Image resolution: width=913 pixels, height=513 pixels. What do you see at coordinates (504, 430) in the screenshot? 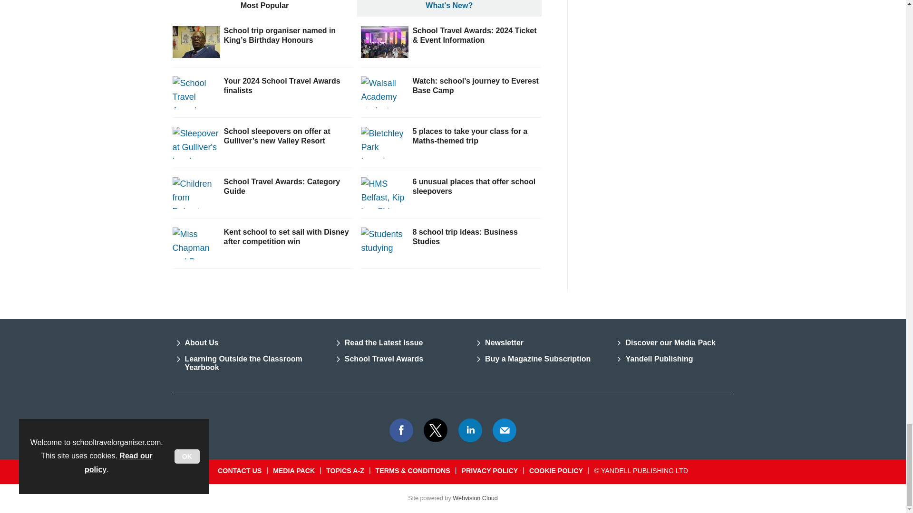
I see `Email us` at bounding box center [504, 430].